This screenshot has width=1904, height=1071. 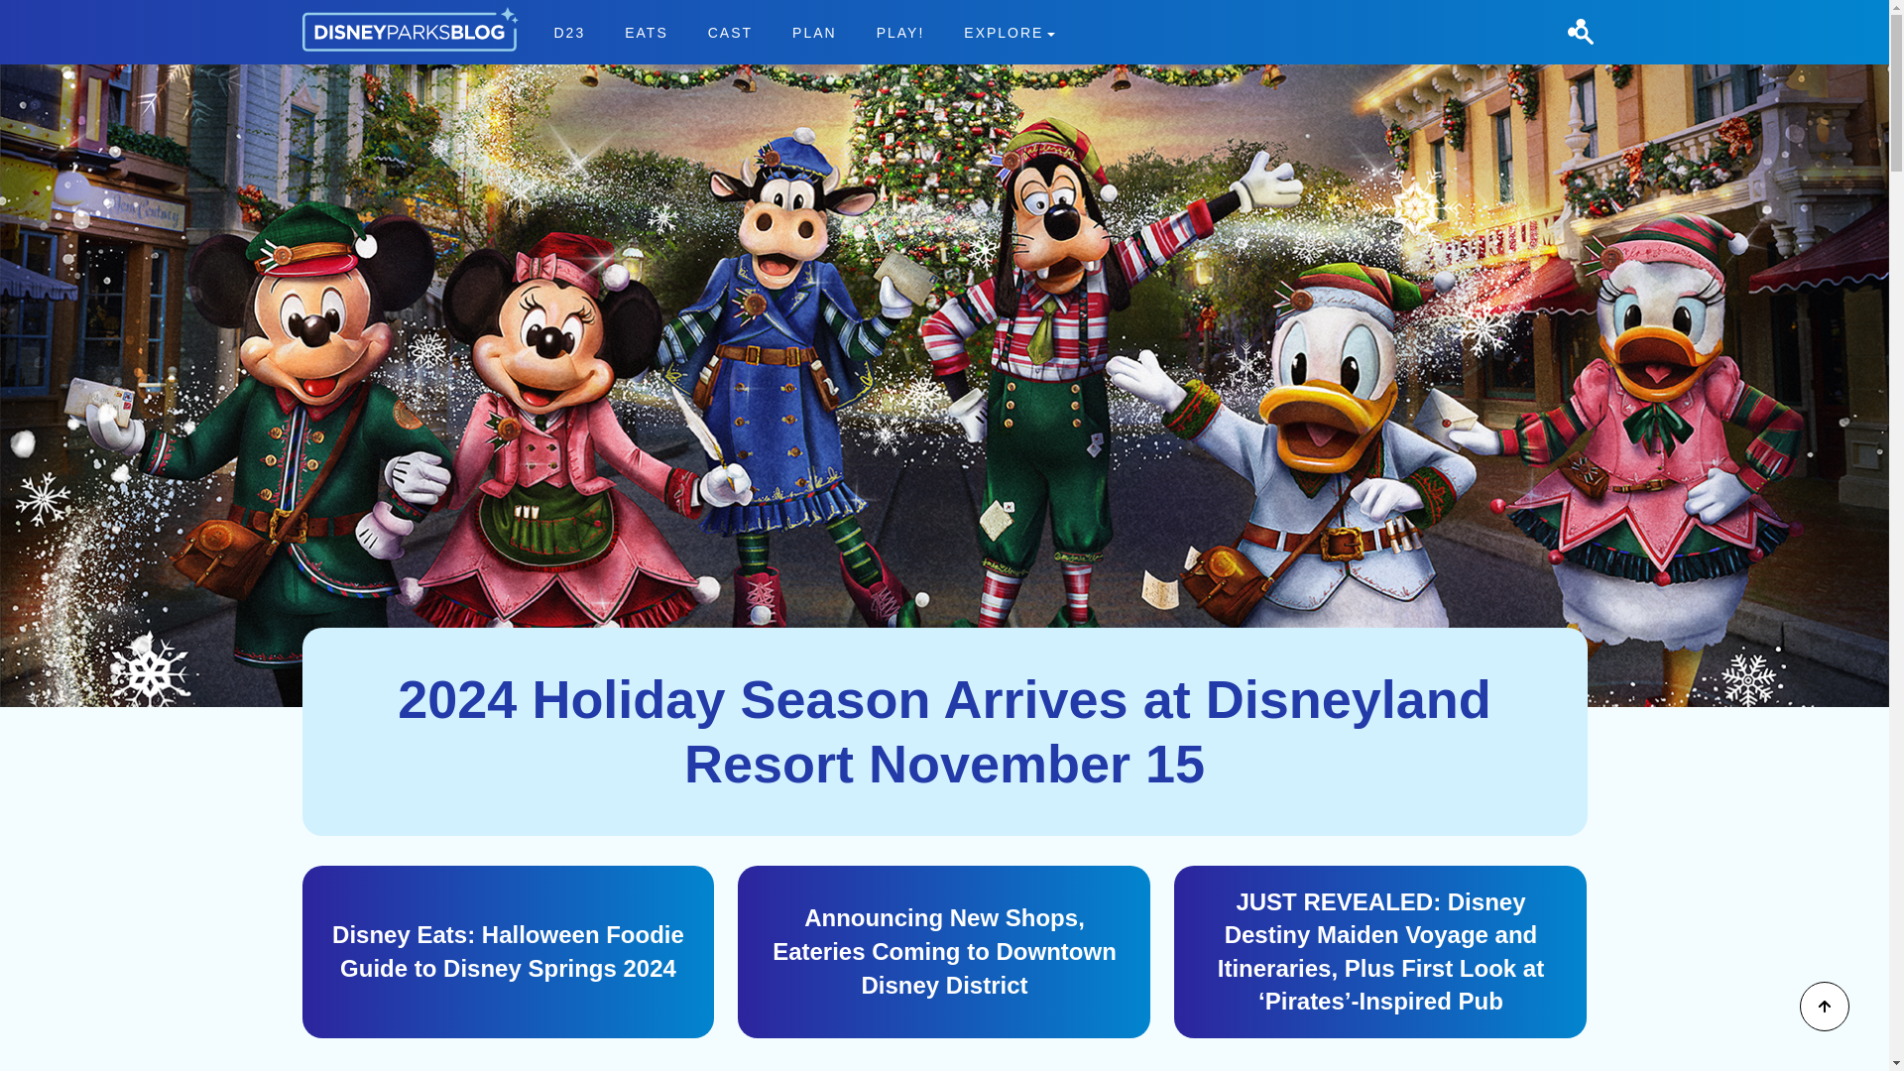 What do you see at coordinates (900, 32) in the screenshot?
I see `CAST` at bounding box center [900, 32].